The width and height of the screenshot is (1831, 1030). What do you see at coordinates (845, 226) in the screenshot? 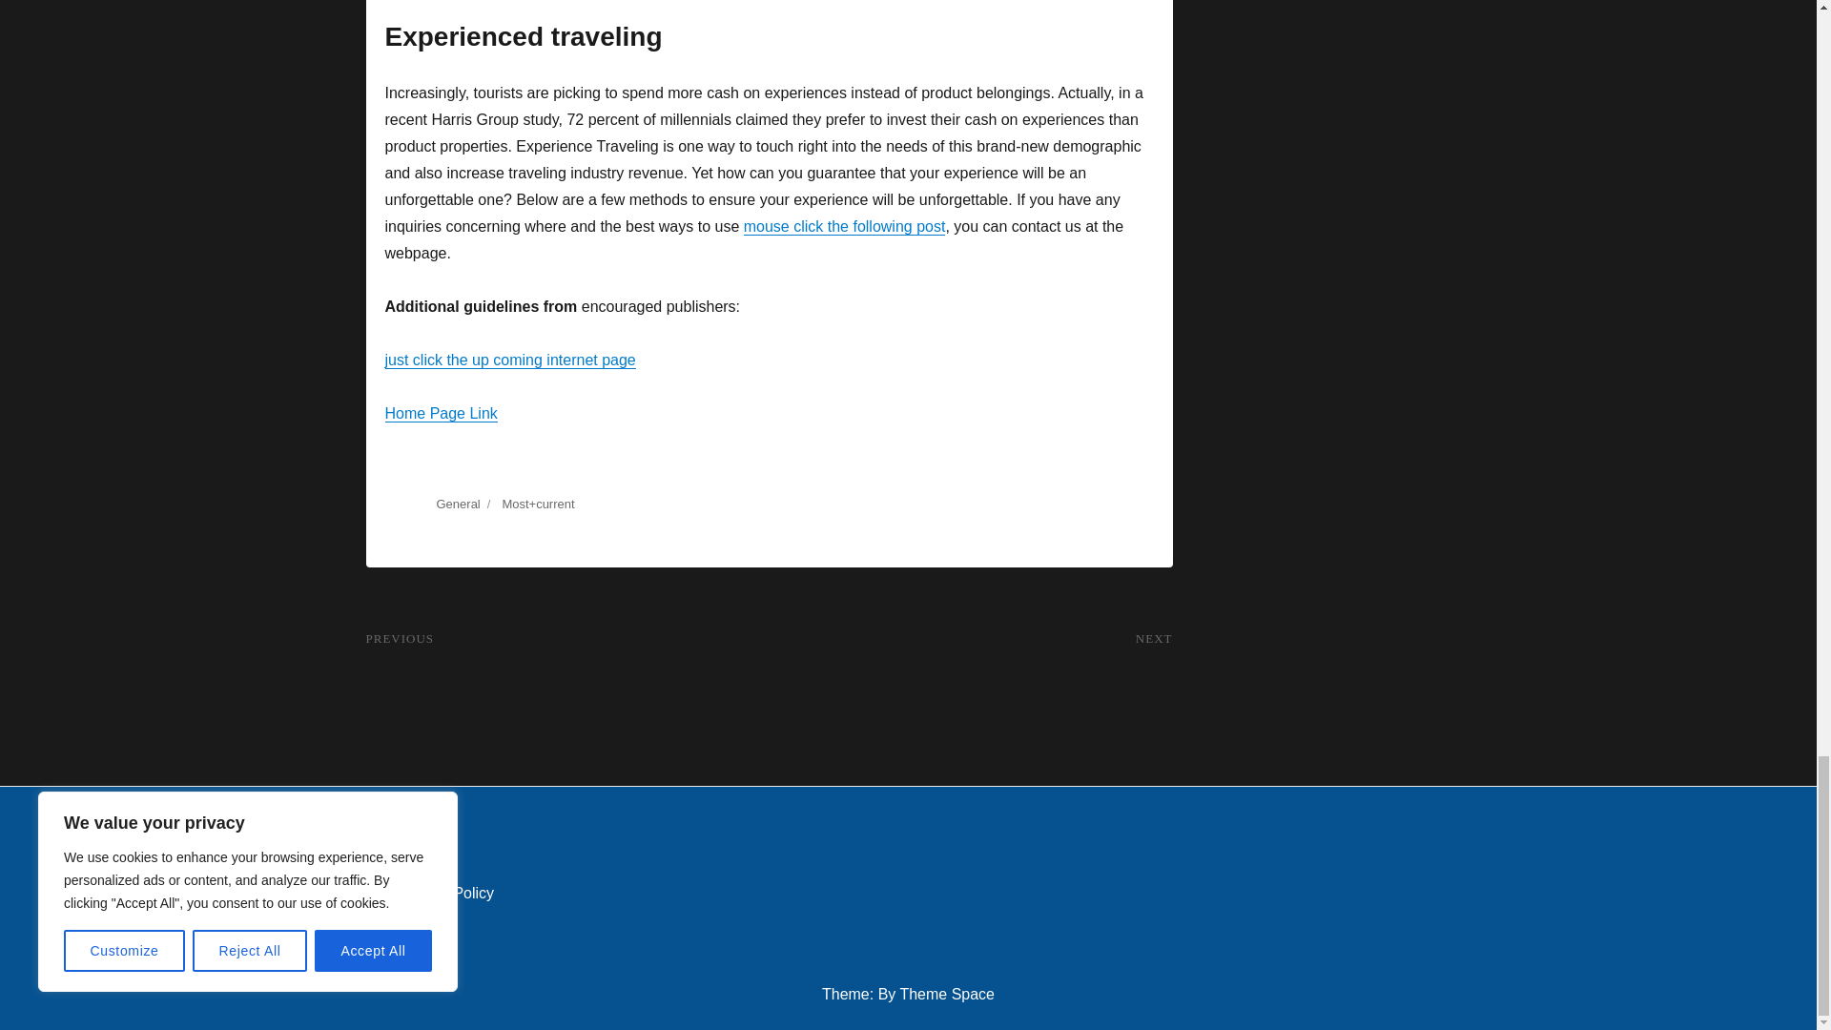
I see `mouse click the following post` at bounding box center [845, 226].